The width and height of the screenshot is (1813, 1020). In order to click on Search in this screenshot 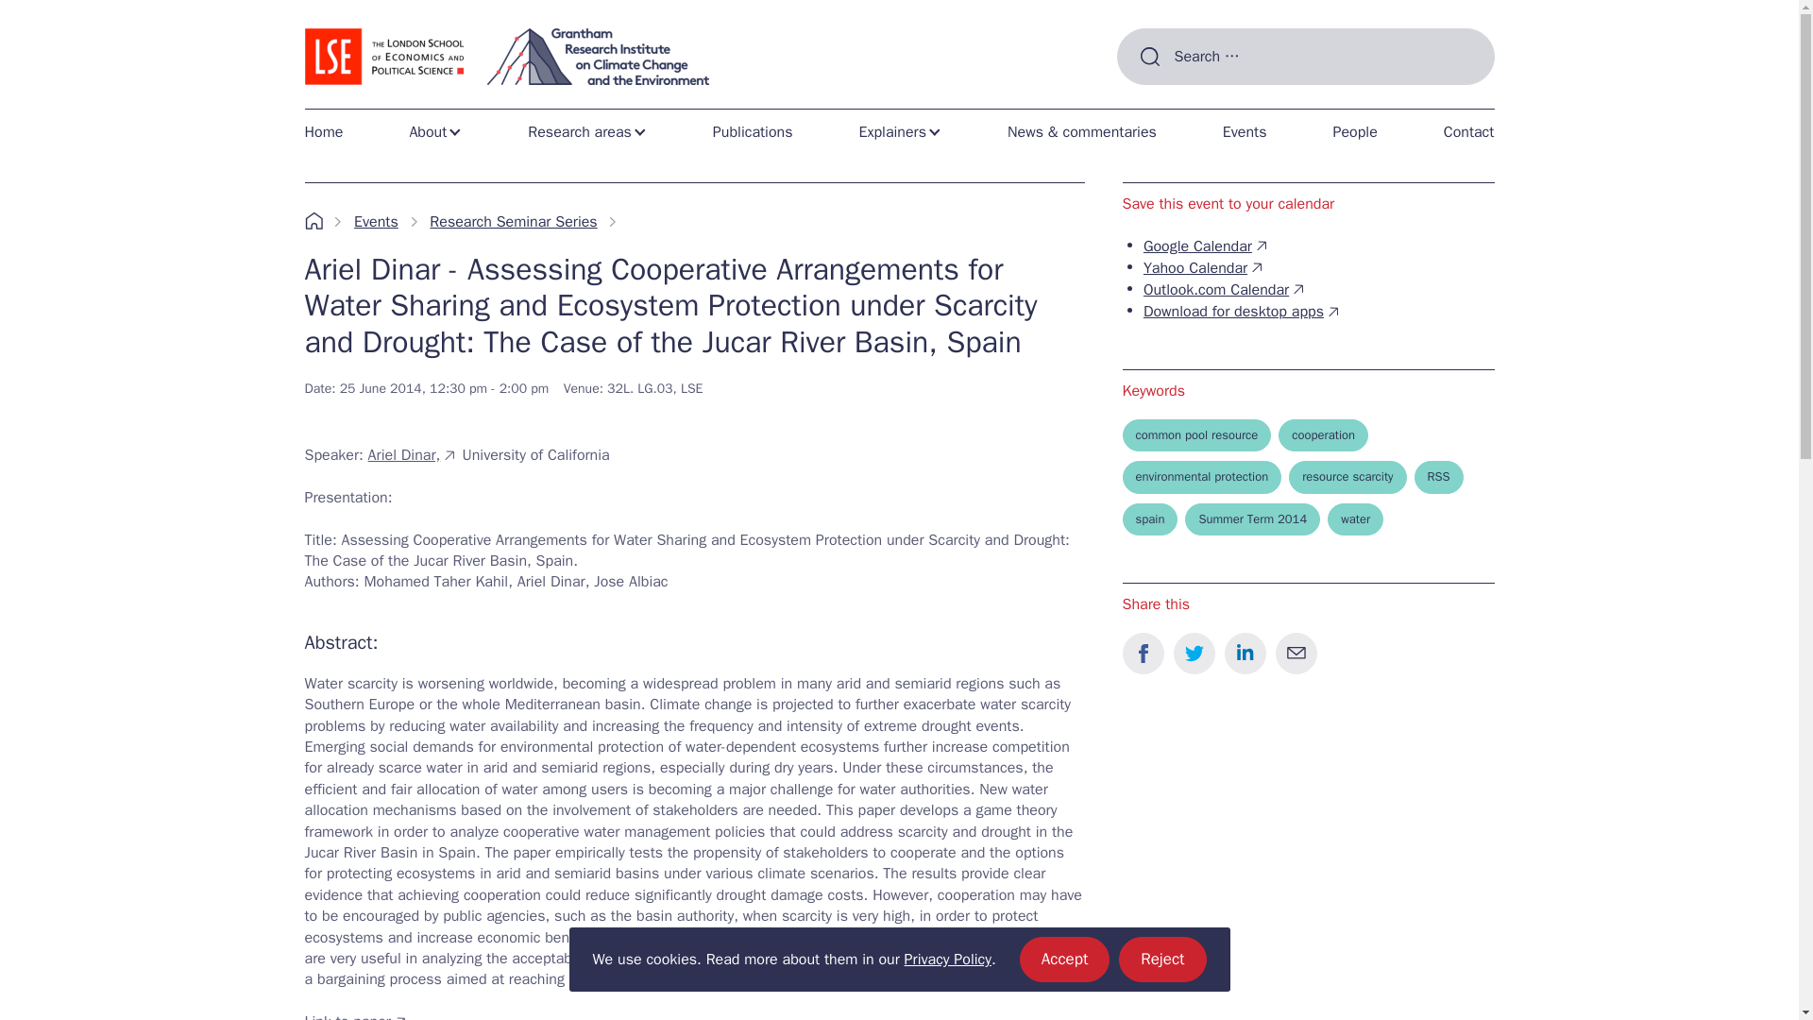, I will do `click(1064, 960)`.